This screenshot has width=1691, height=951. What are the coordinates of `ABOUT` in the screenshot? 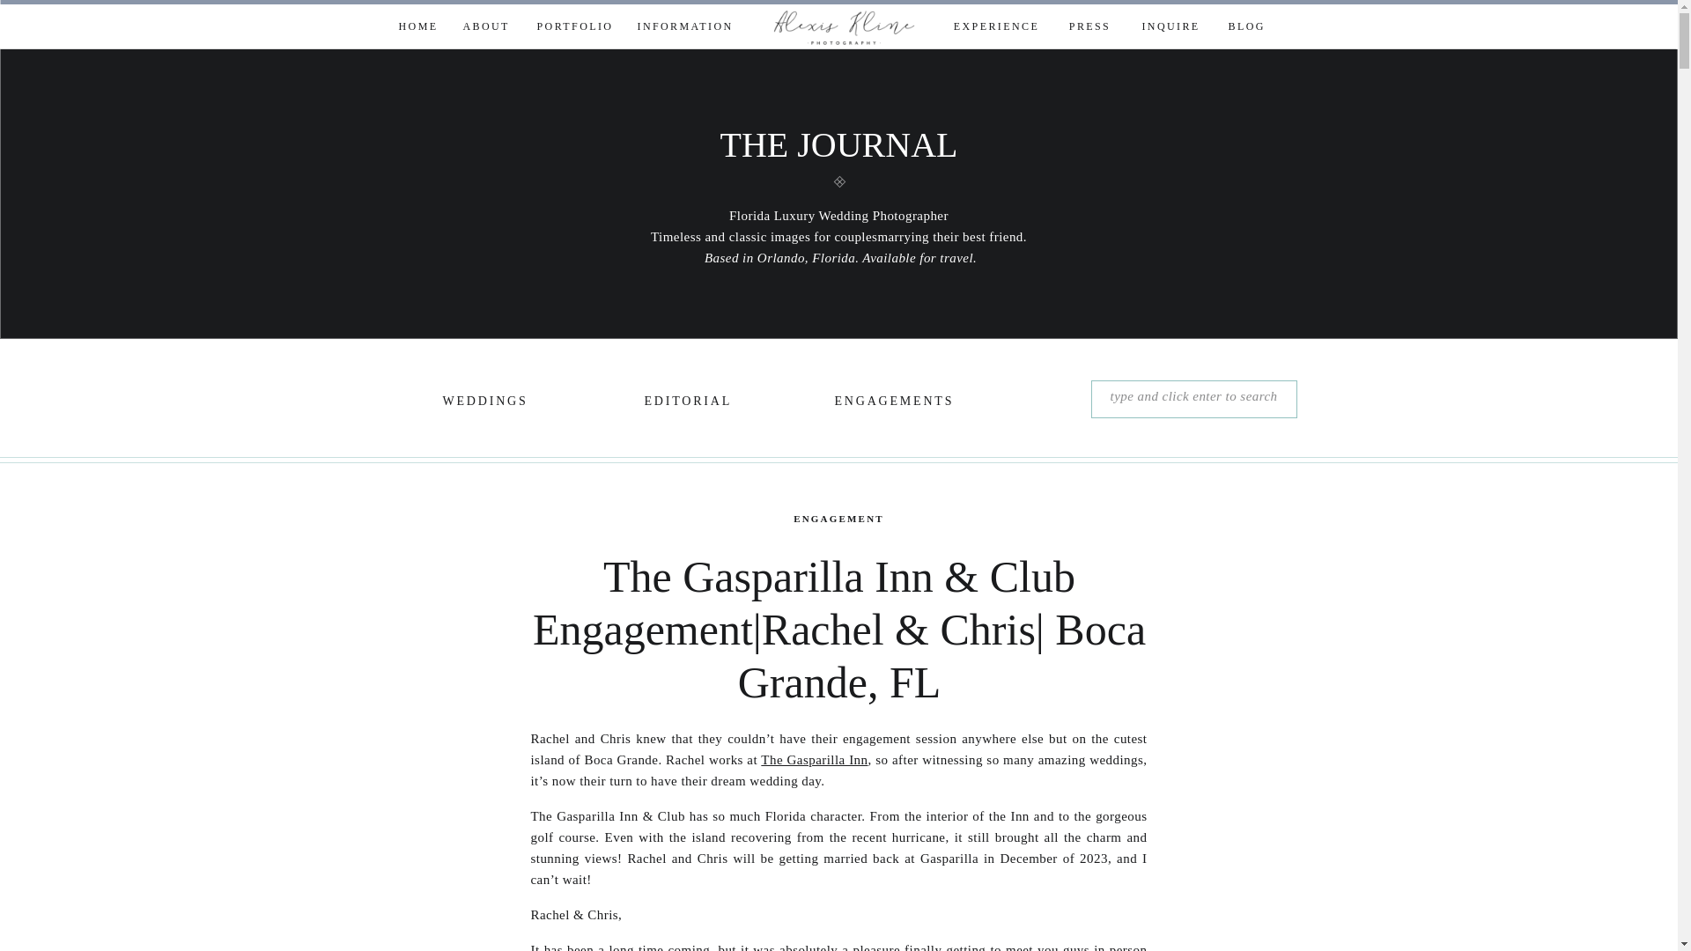 It's located at (486, 28).